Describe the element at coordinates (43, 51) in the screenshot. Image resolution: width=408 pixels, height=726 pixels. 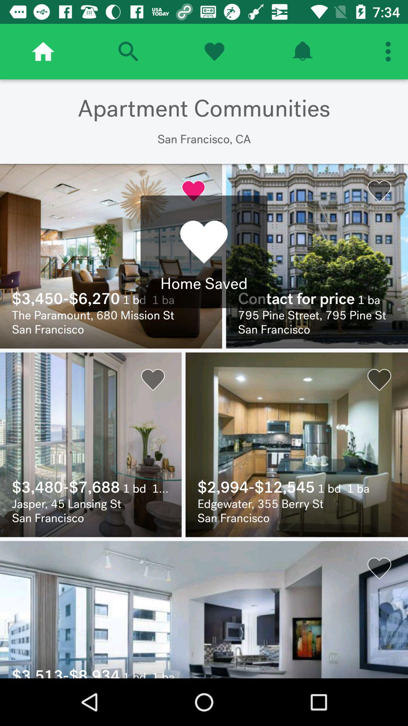
I see `go to home page` at that location.